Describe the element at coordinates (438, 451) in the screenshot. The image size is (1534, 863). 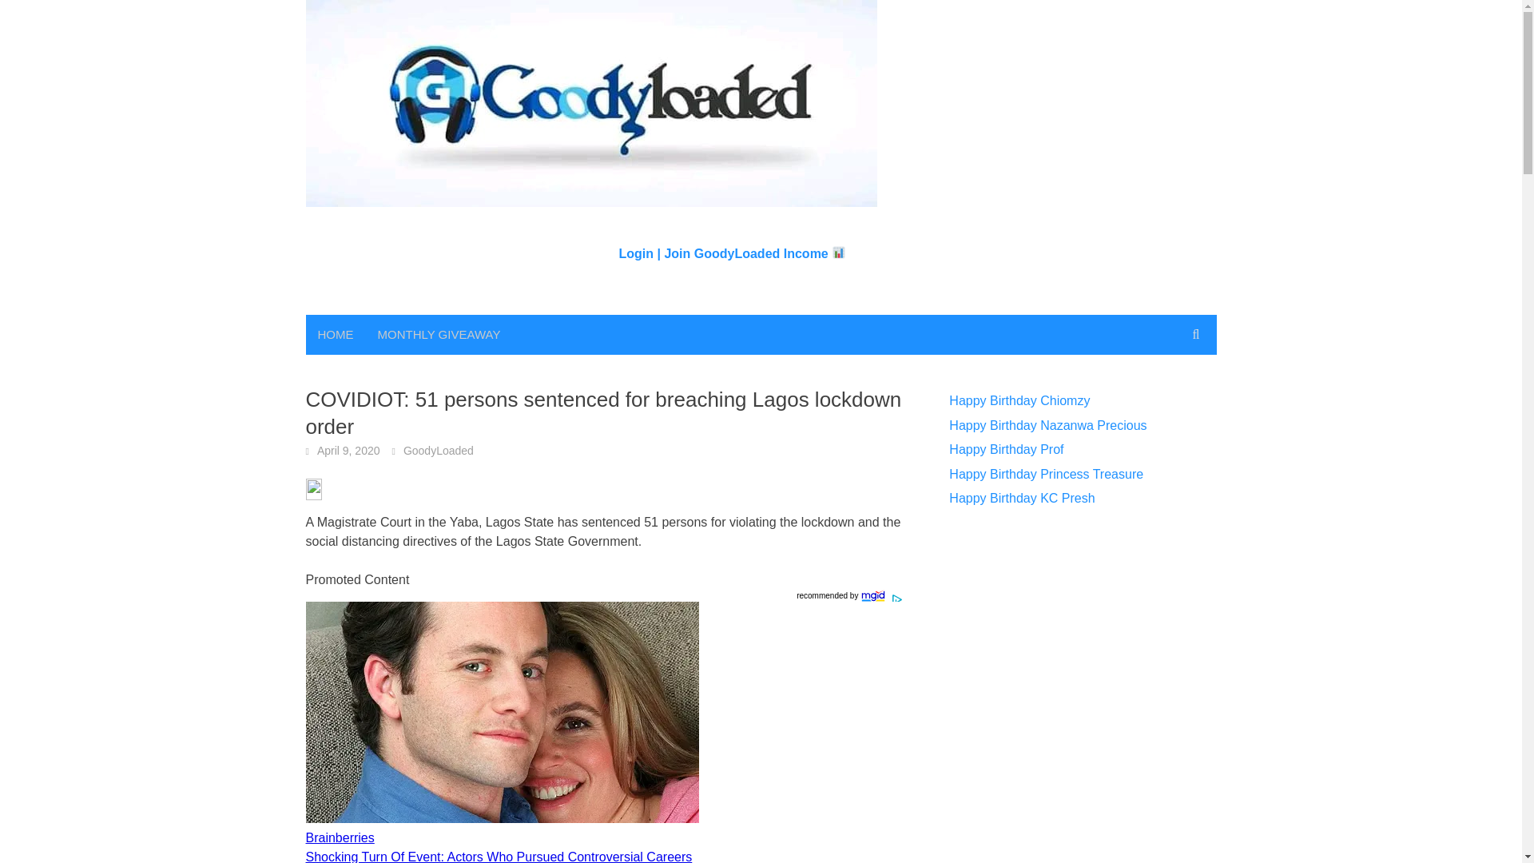
I see `GoodyLoaded` at that location.